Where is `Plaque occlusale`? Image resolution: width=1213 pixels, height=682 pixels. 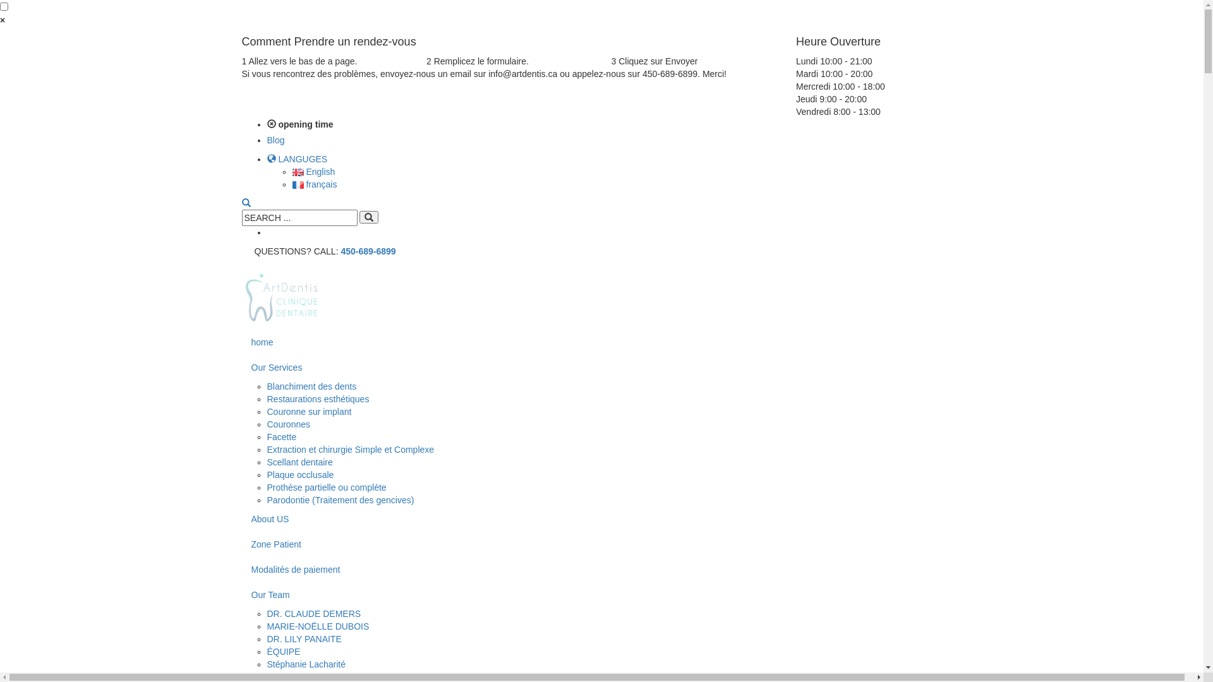
Plaque occlusale is located at coordinates (300, 475).